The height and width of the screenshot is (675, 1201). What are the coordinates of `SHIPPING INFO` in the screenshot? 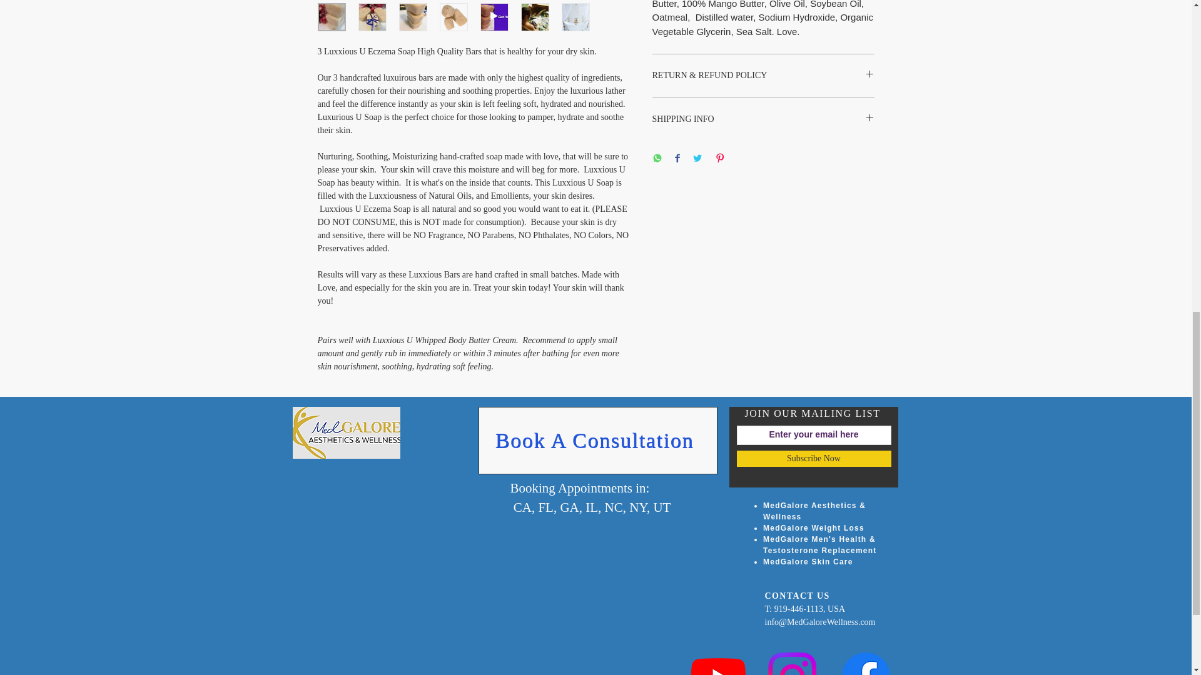 It's located at (763, 119).